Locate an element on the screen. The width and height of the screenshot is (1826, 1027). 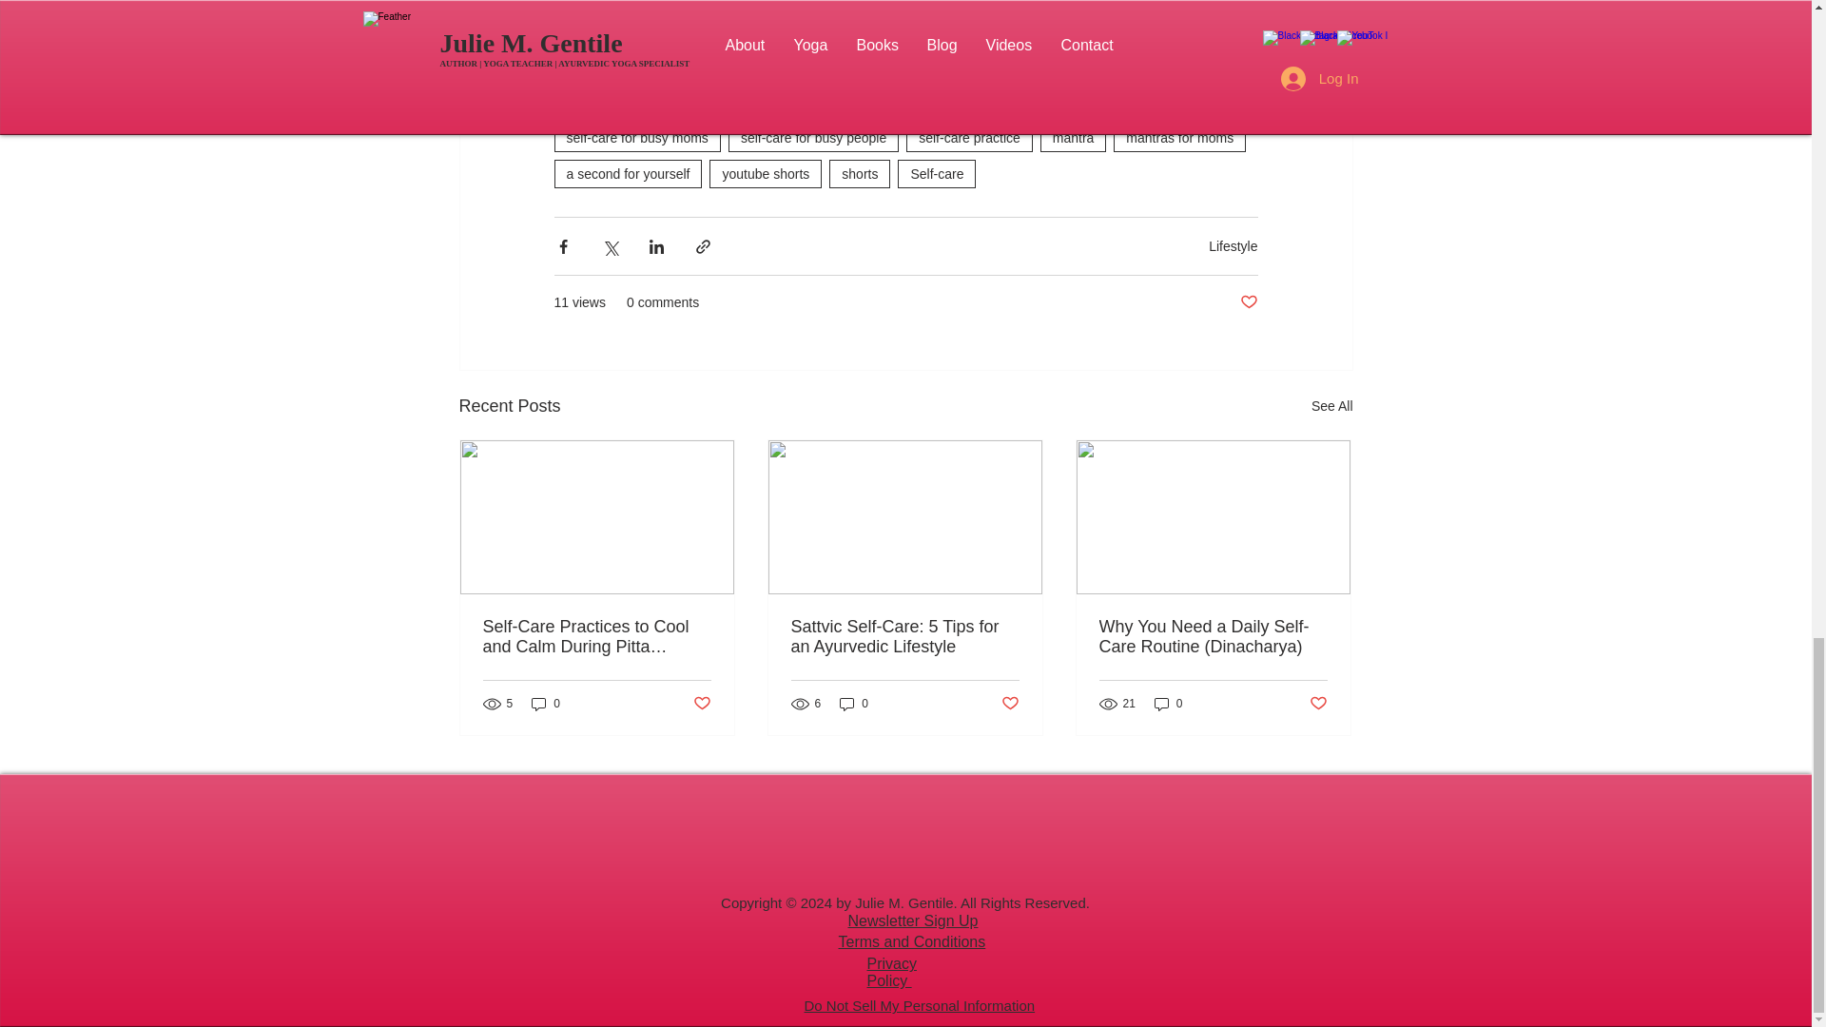
a second for yourself is located at coordinates (627, 173).